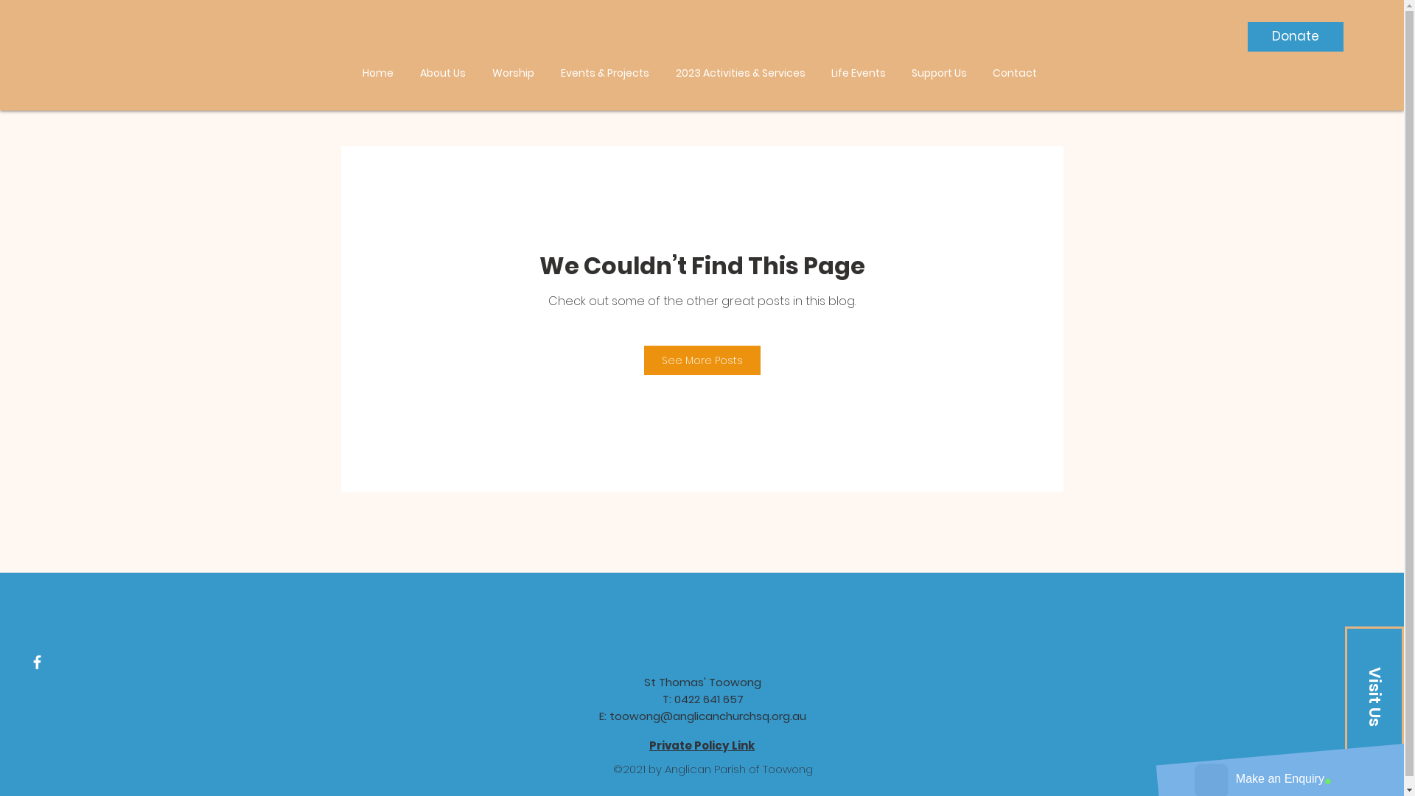 The image size is (1415, 796). Describe the element at coordinates (858, 73) in the screenshot. I see `Life Events` at that location.